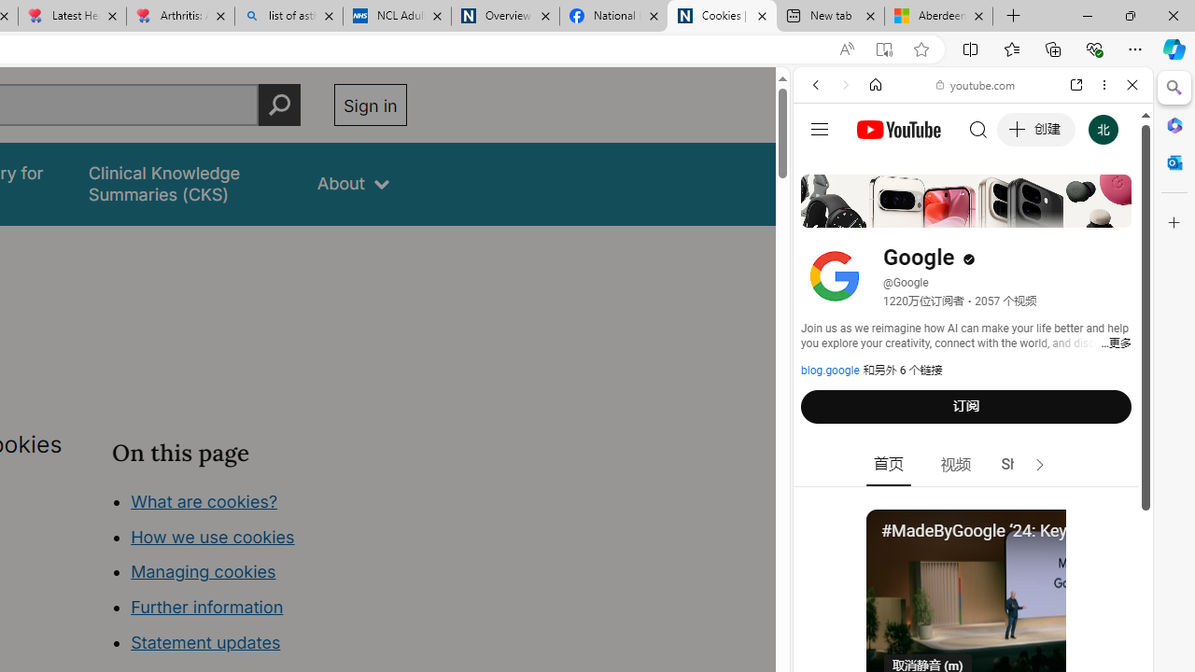 This screenshot has width=1195, height=672. I want to click on AutomationID: right, so click(1040, 465).